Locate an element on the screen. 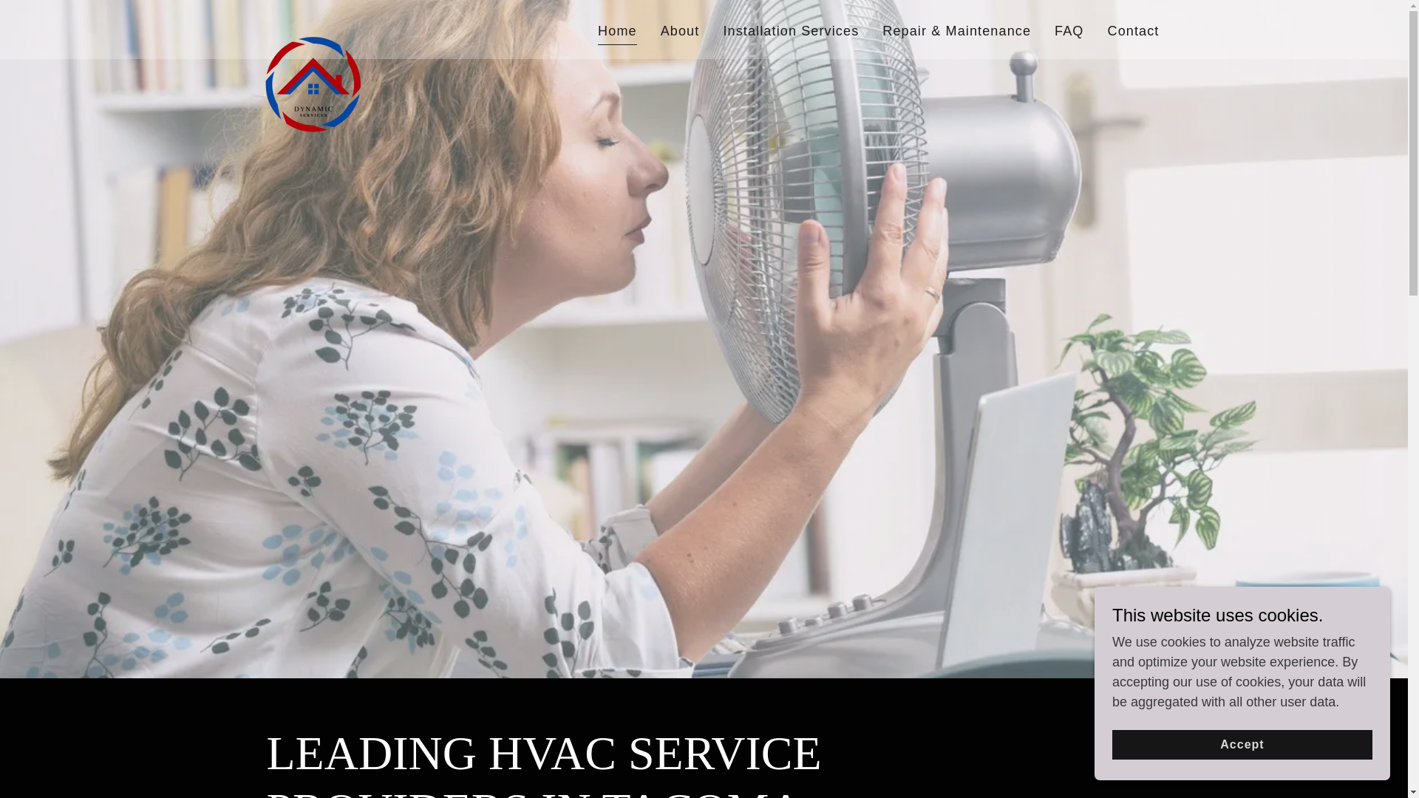 This screenshot has height=798, width=1419. About is located at coordinates (680, 31).